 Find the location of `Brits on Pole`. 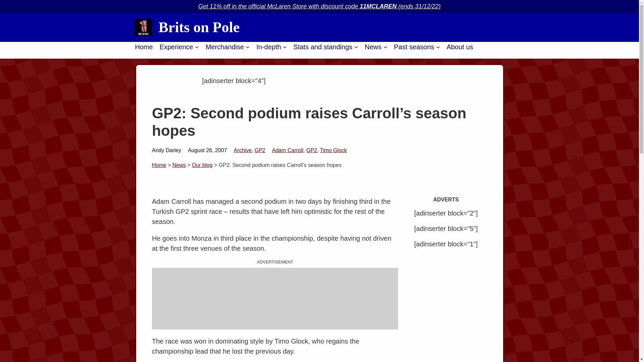

Brits on Pole is located at coordinates (199, 27).